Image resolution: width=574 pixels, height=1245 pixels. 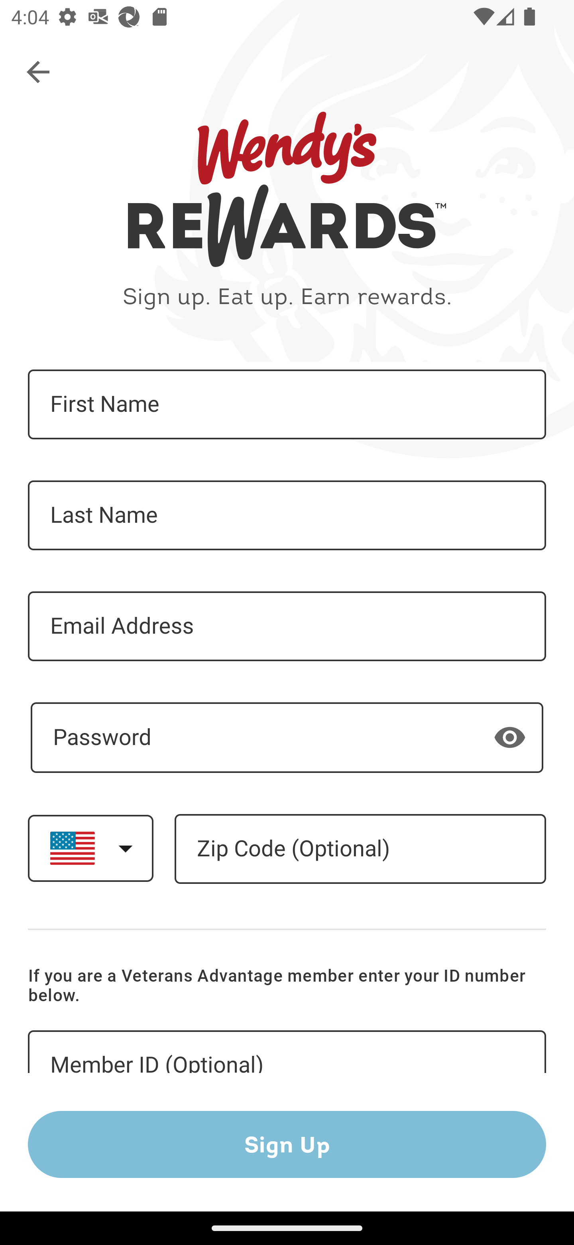 What do you see at coordinates (90, 848) in the screenshot?
I see `Select a country. United States selected.` at bounding box center [90, 848].